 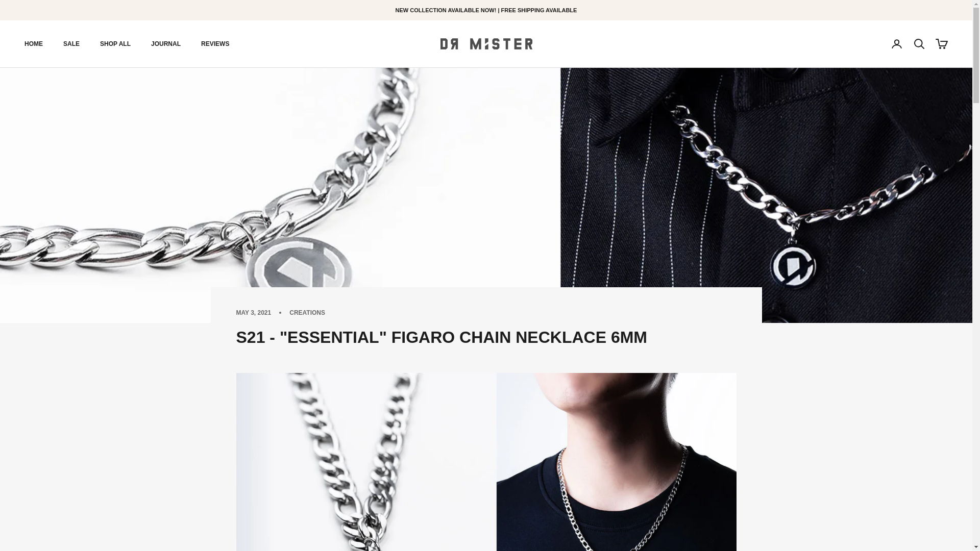 What do you see at coordinates (71, 44) in the screenshot?
I see `SALE` at bounding box center [71, 44].